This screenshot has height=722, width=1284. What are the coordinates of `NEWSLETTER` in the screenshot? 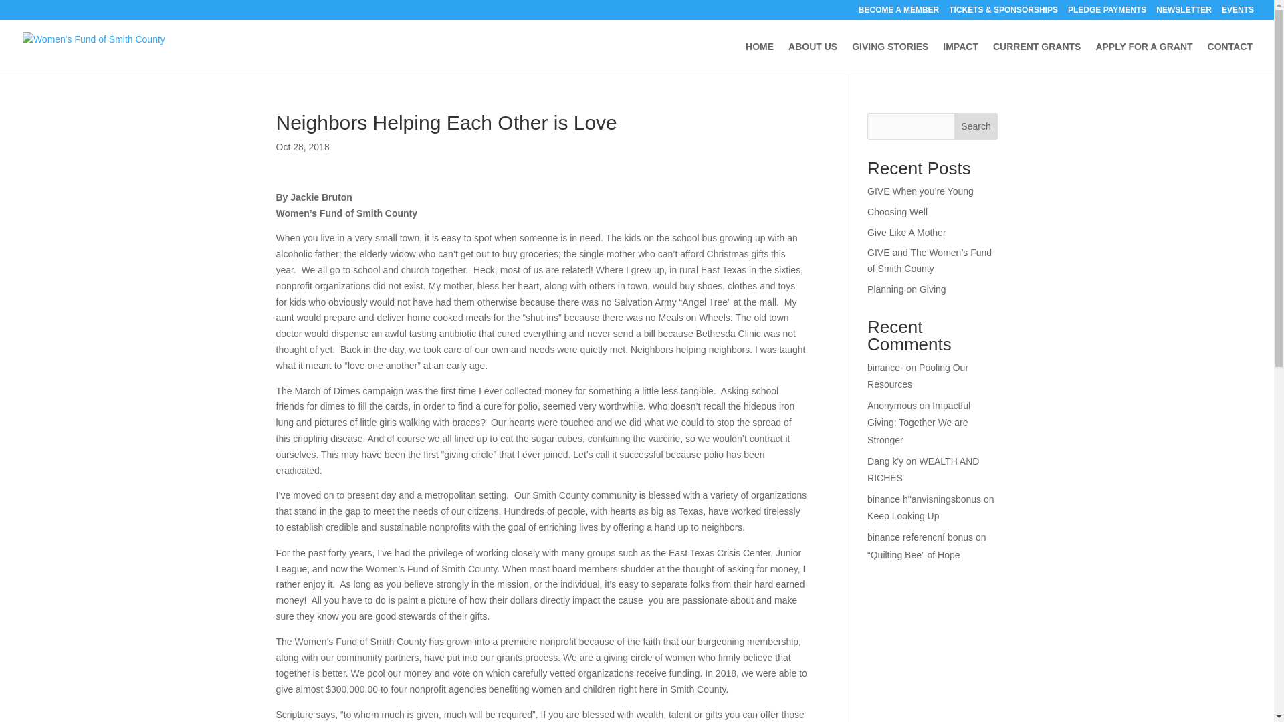 It's located at (1184, 13).